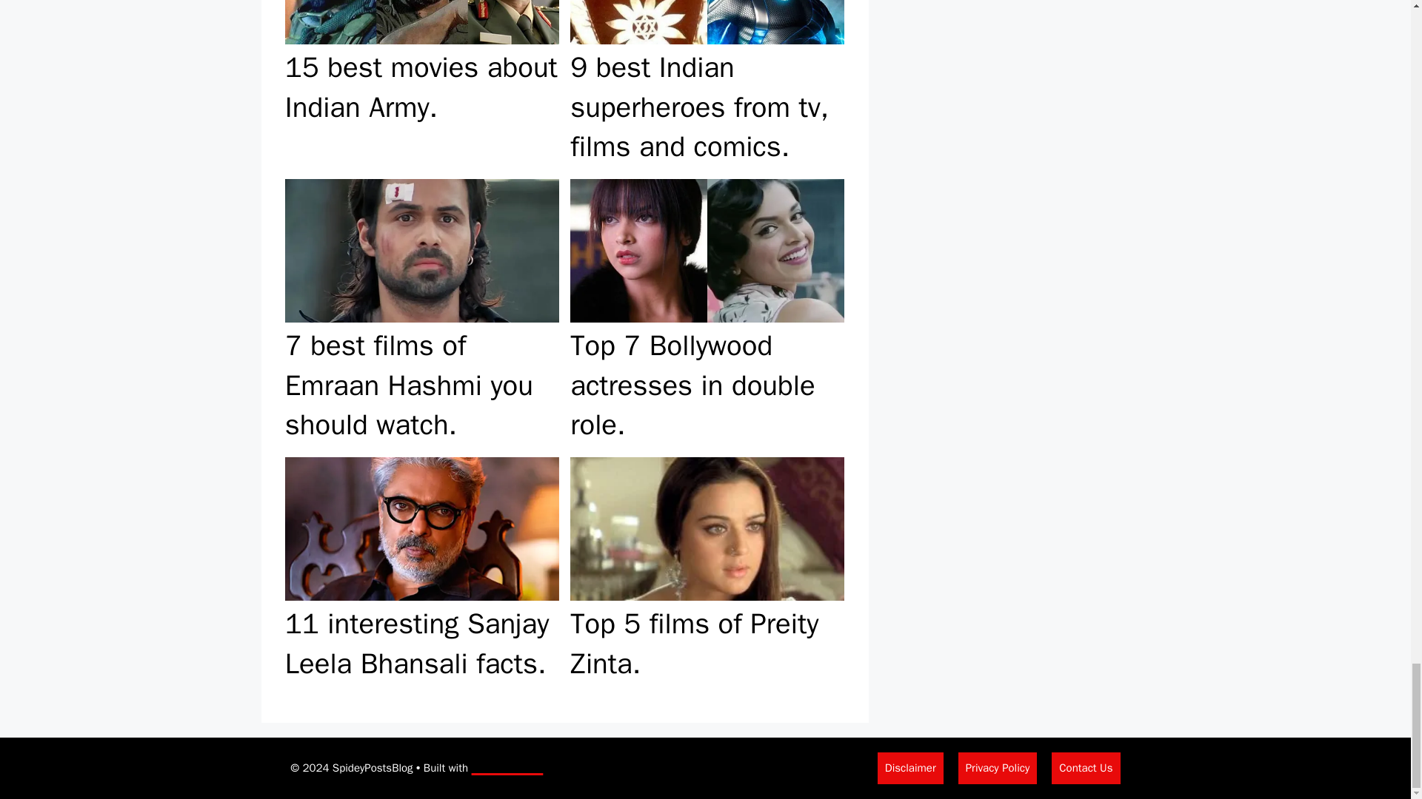  Describe the element at coordinates (421, 312) in the screenshot. I see `7 best films of Emraan Hashmi you should watch.` at that location.